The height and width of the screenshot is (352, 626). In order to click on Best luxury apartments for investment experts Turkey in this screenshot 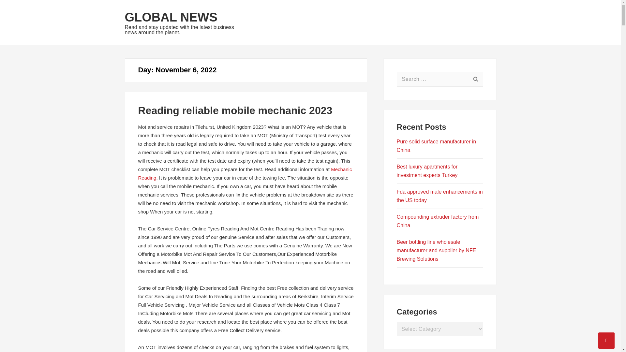, I will do `click(427, 171)`.